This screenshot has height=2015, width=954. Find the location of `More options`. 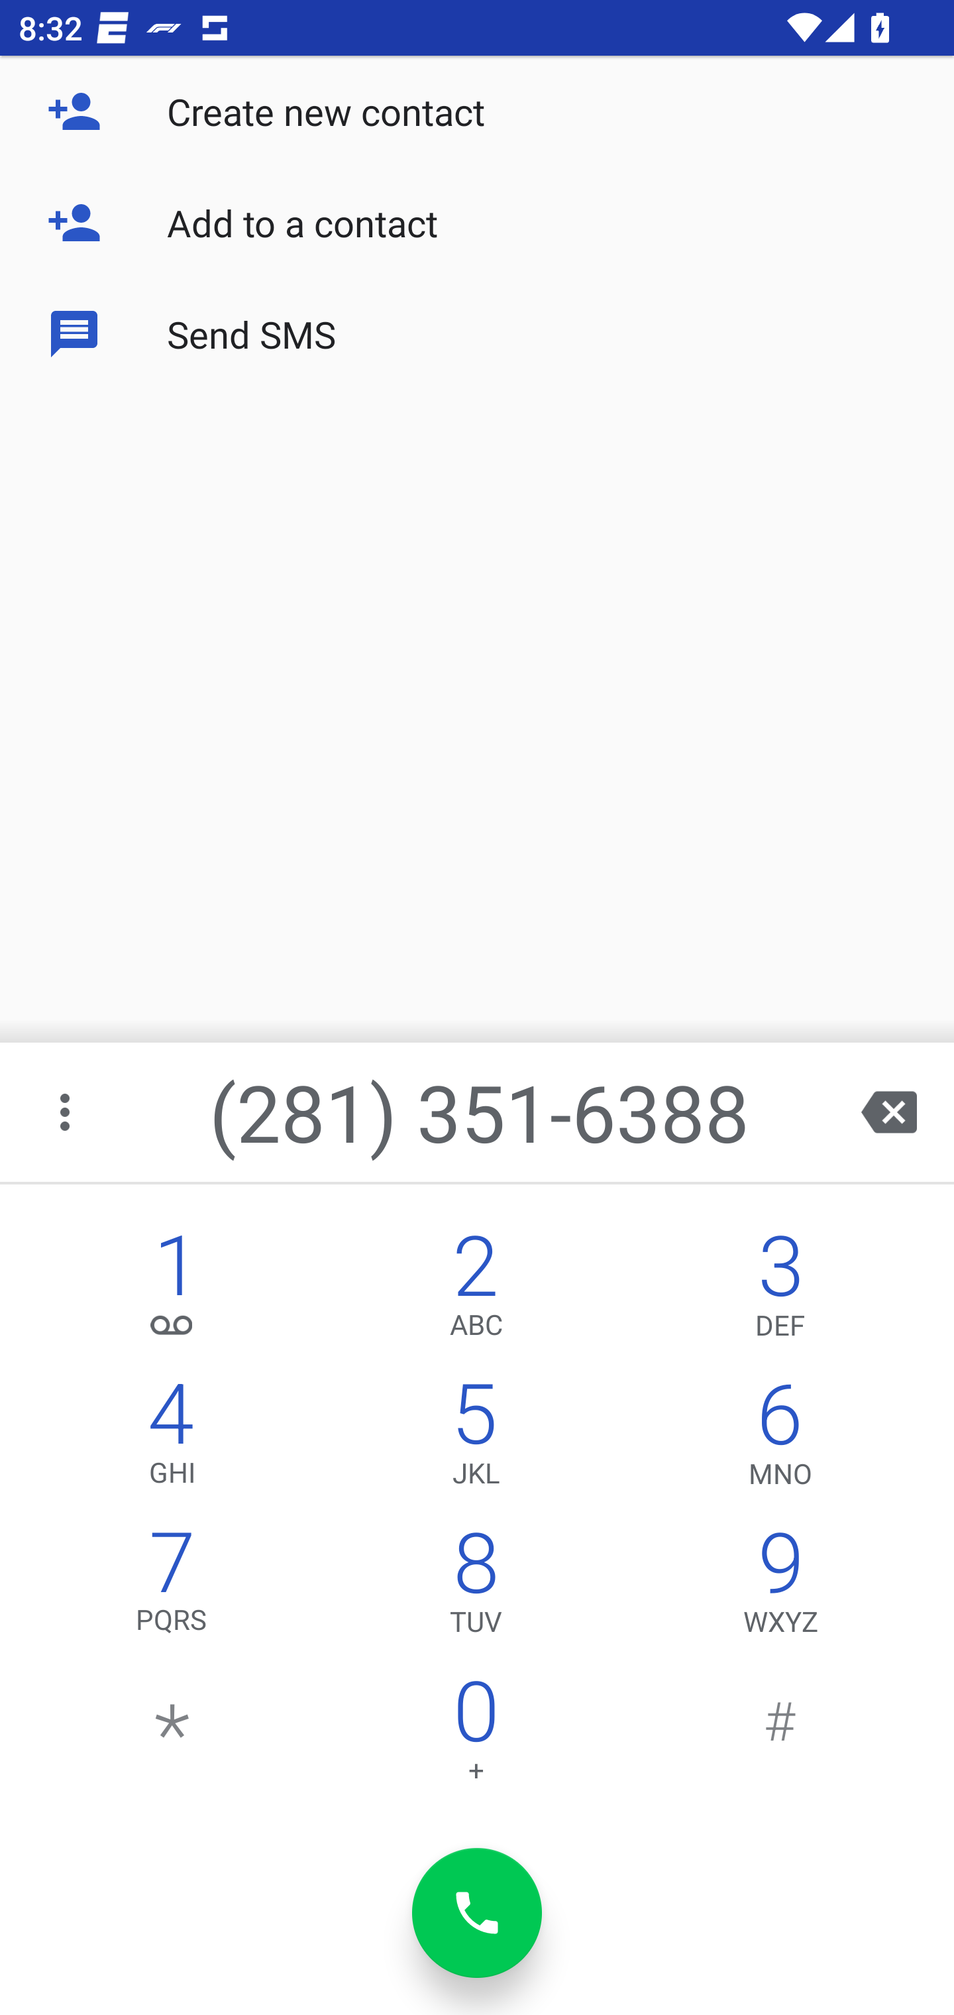

More options is located at coordinates (67, 1112).